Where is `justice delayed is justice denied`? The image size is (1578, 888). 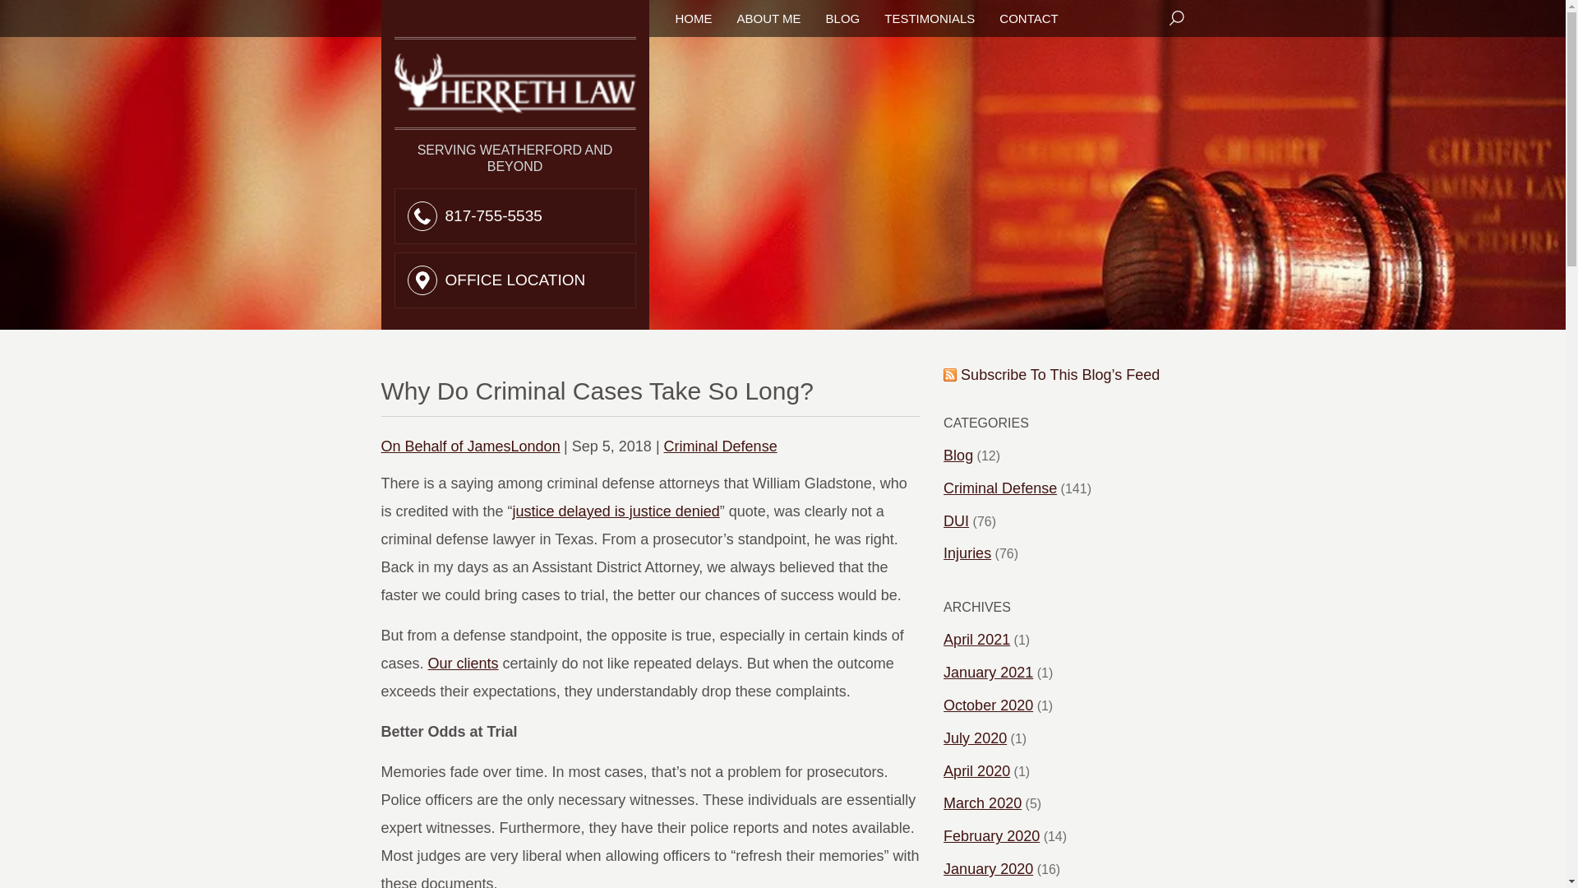 justice delayed is justice denied is located at coordinates (616, 511).